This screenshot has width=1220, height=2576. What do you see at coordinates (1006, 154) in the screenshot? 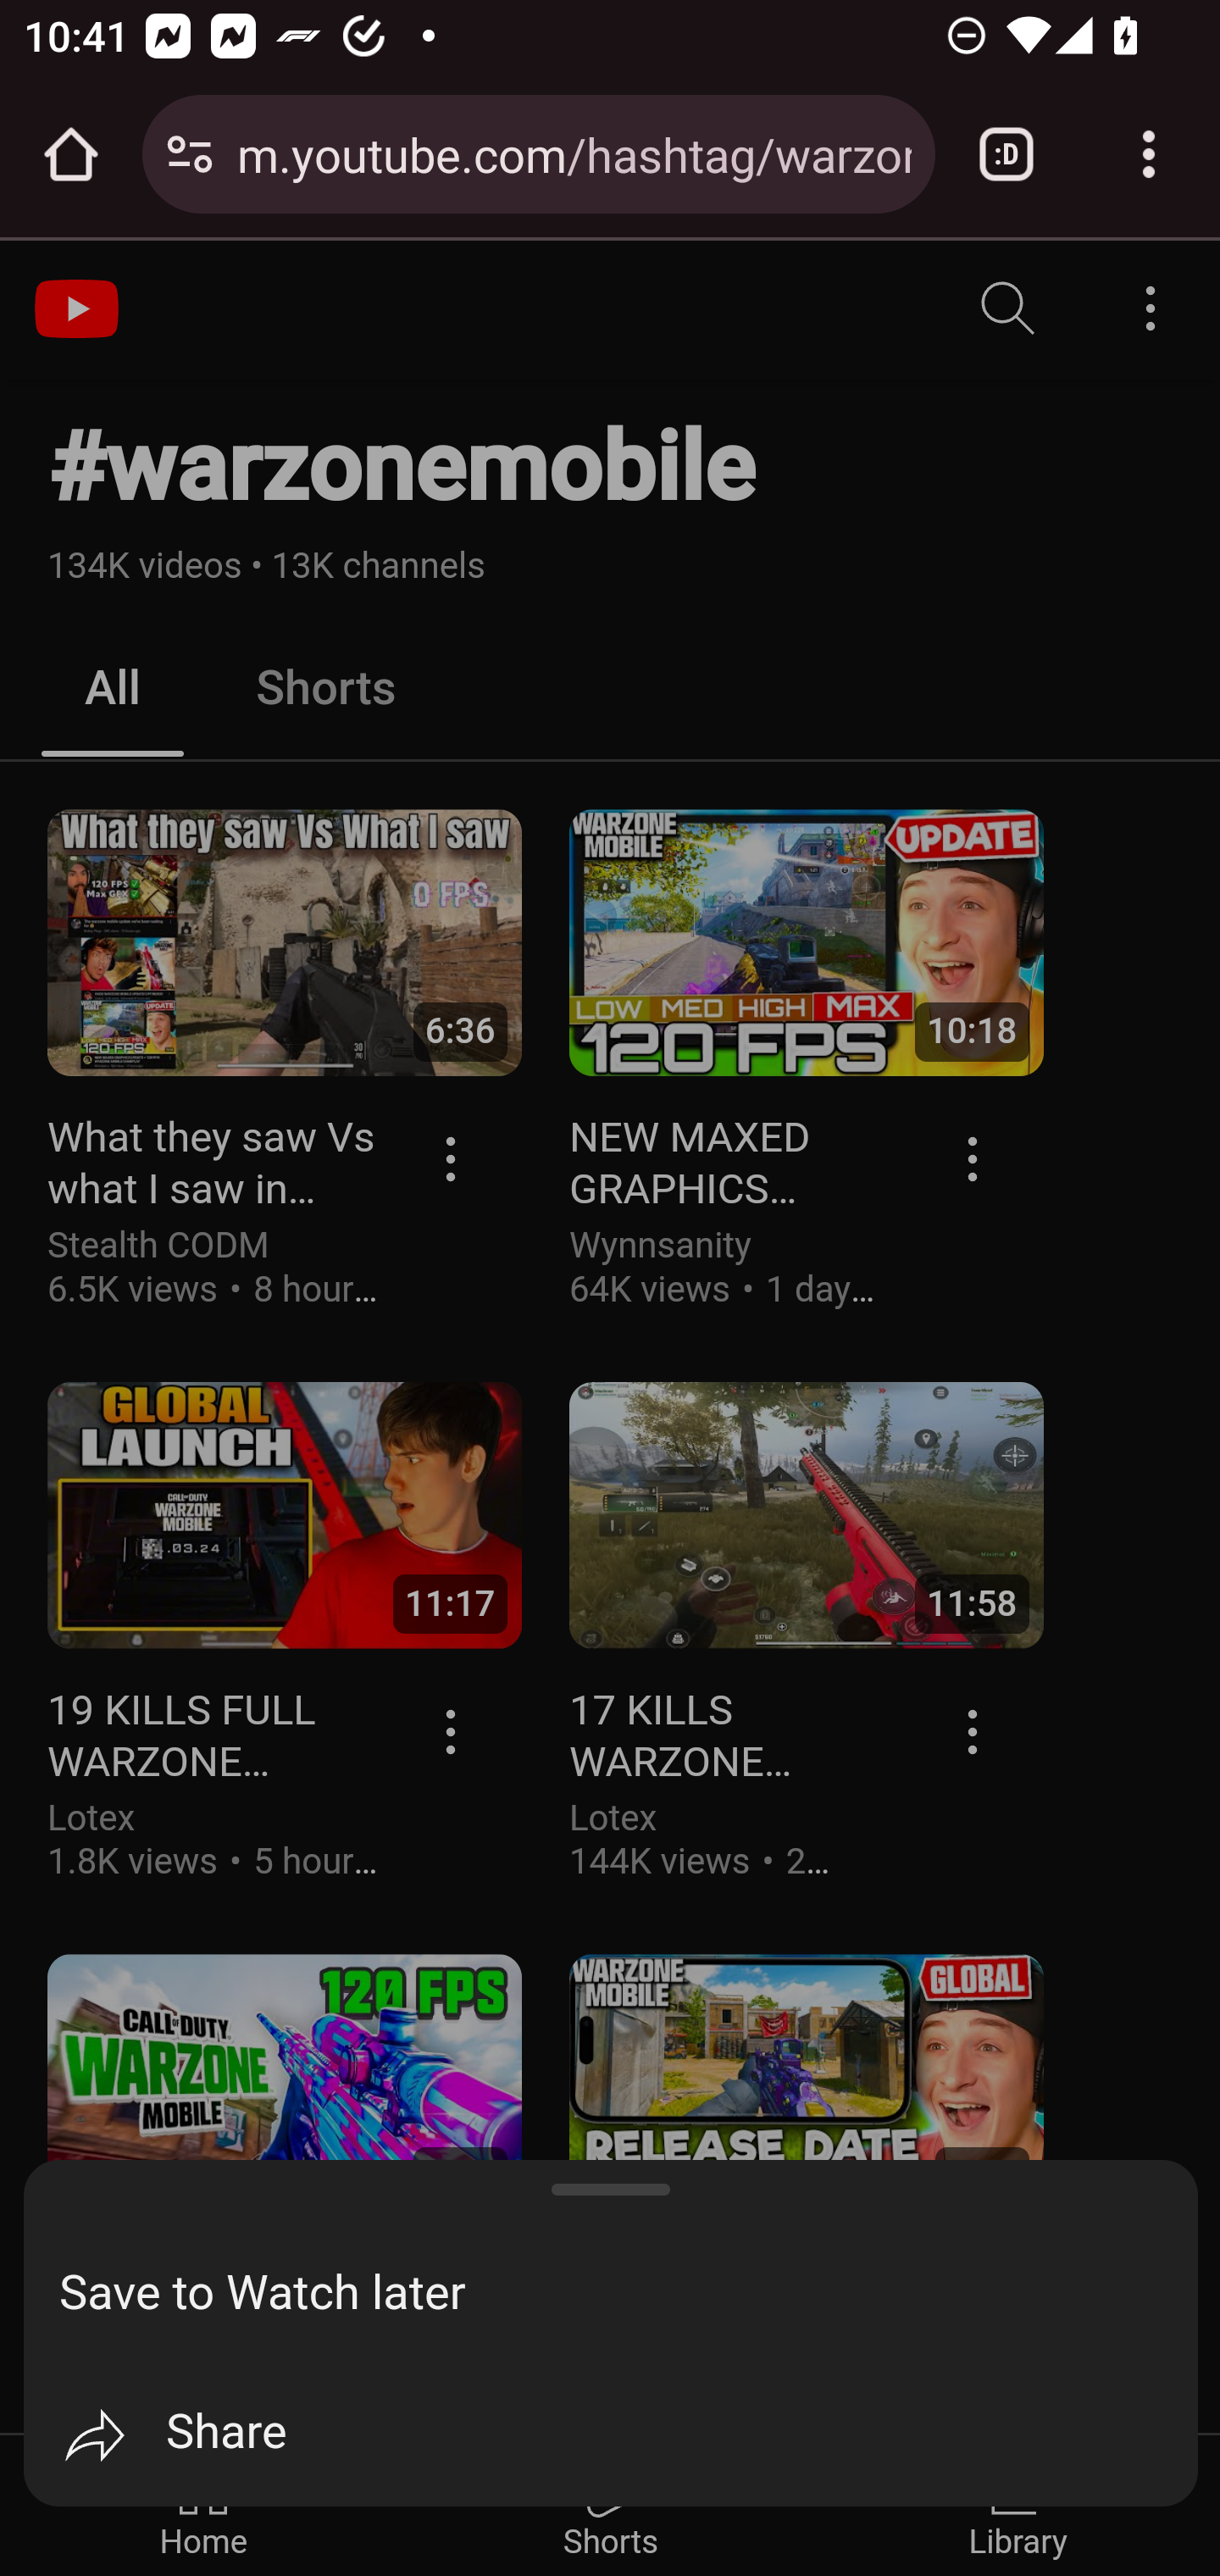
I see `Switch or close tabs` at bounding box center [1006, 154].